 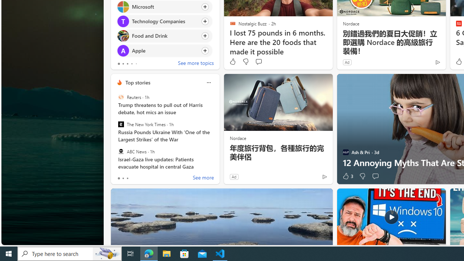 What do you see at coordinates (136, 64) in the screenshot?
I see `tab-4` at bounding box center [136, 64].